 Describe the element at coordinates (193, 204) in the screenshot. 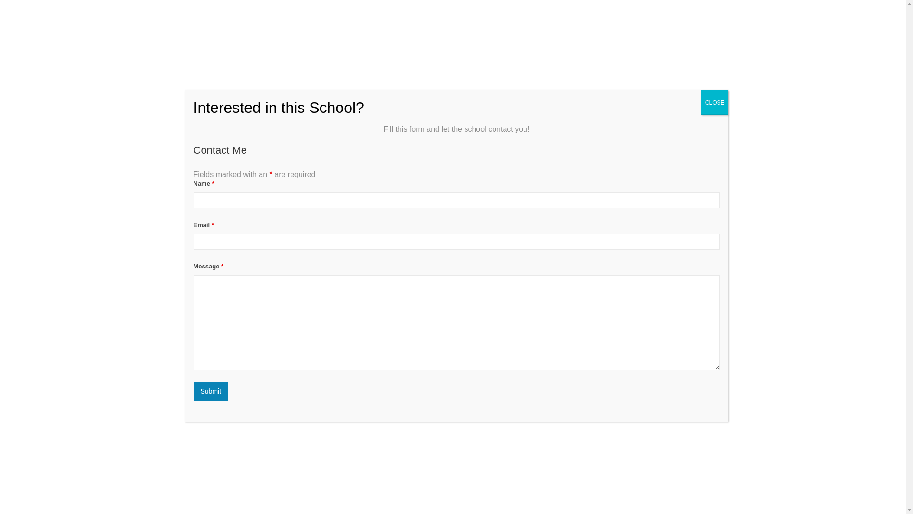

I see `Not rated yet!` at that location.